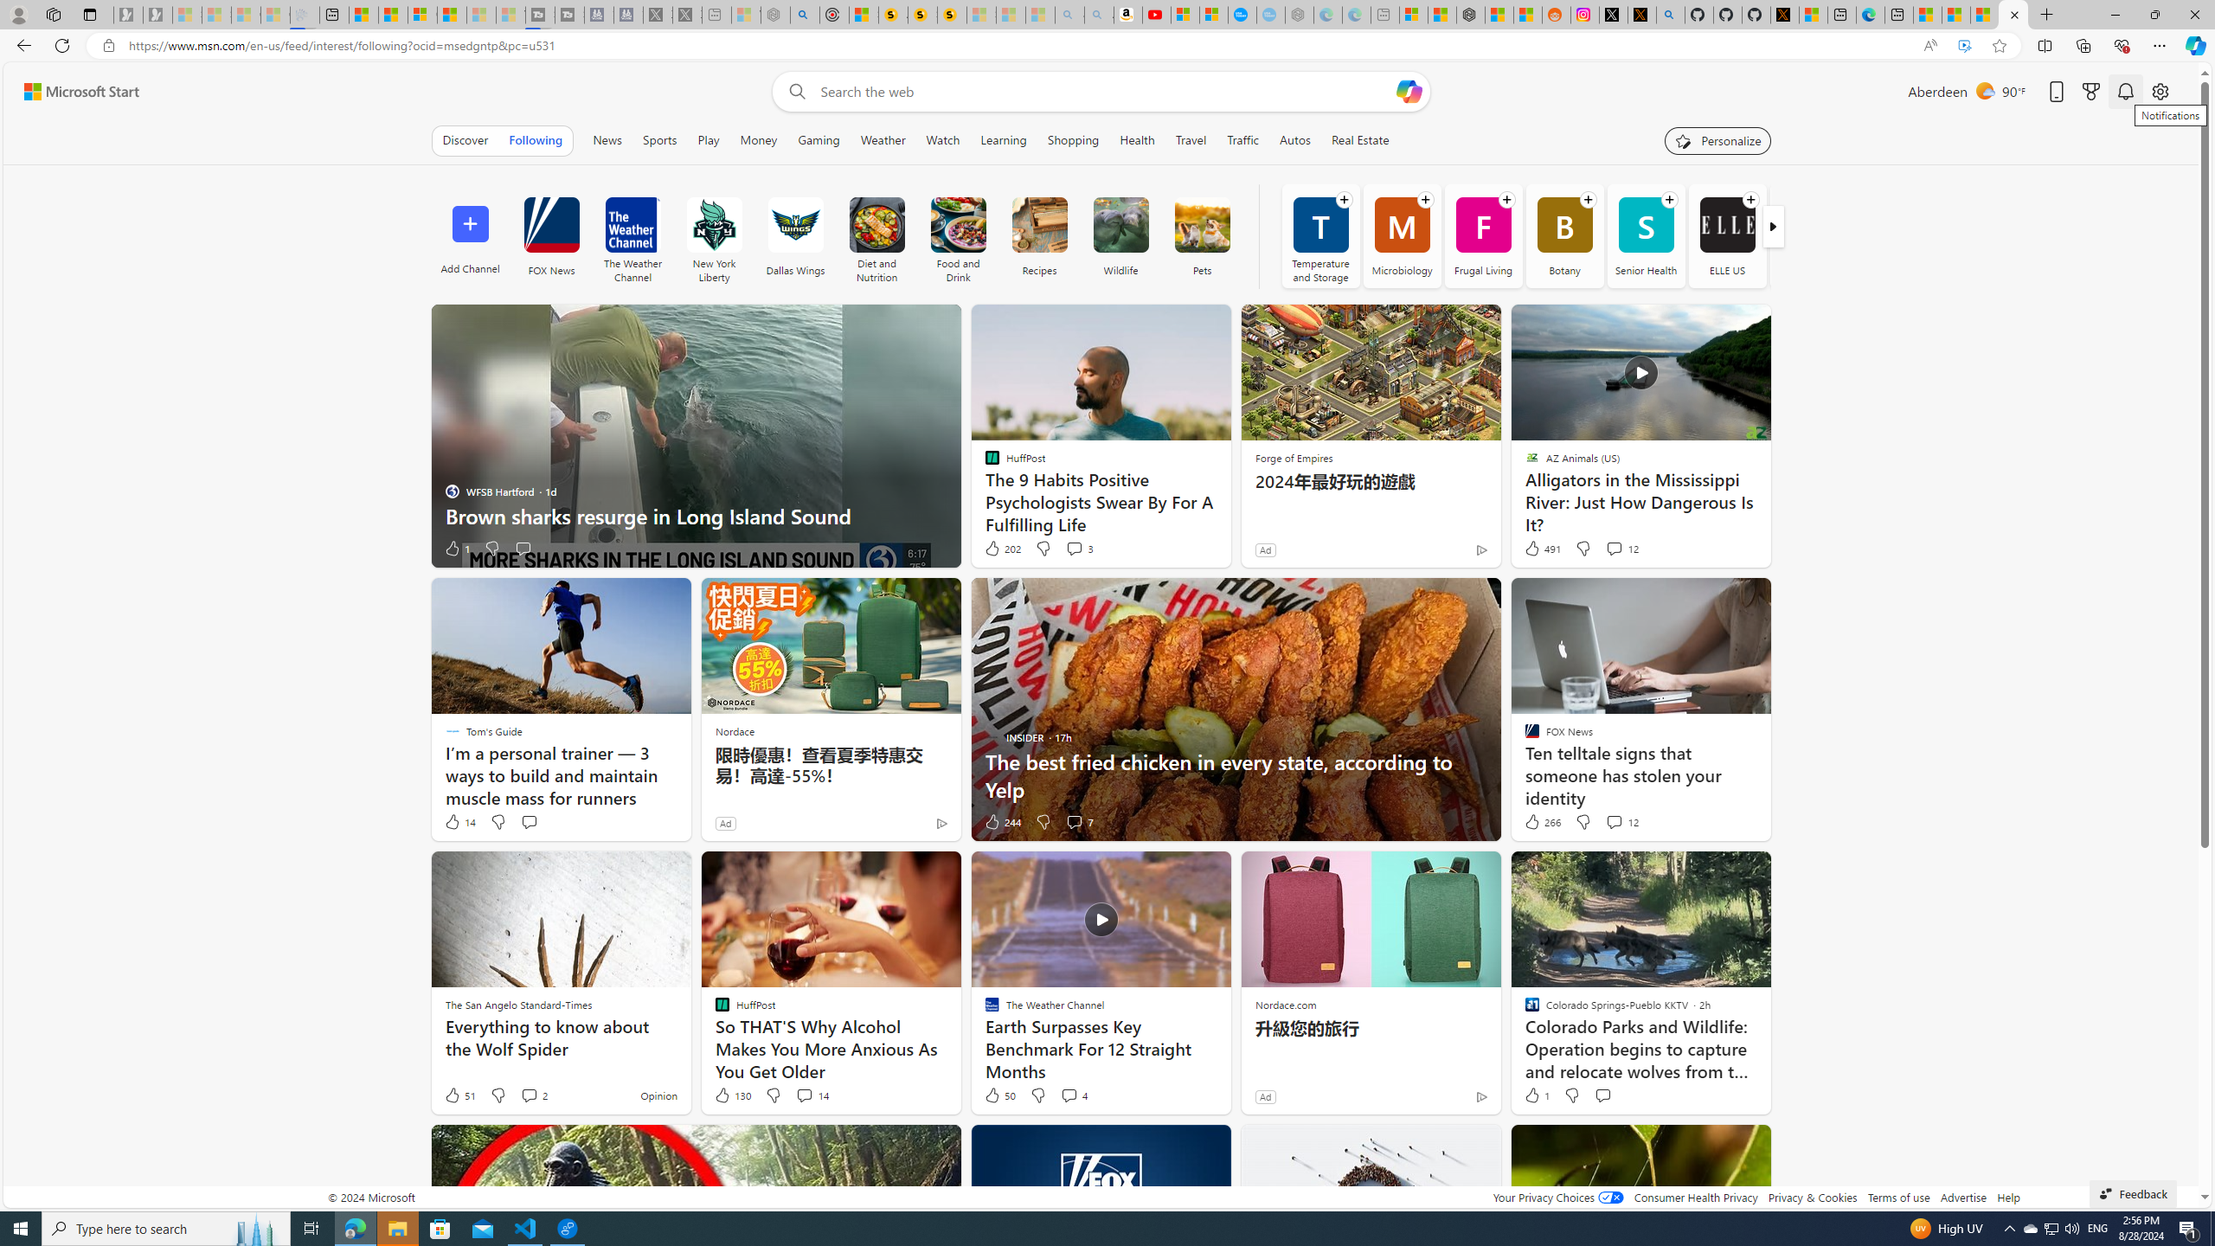 The height and width of the screenshot is (1246, 2215). What do you see at coordinates (1074, 548) in the screenshot?
I see `View comments 3 Comment` at bounding box center [1074, 548].